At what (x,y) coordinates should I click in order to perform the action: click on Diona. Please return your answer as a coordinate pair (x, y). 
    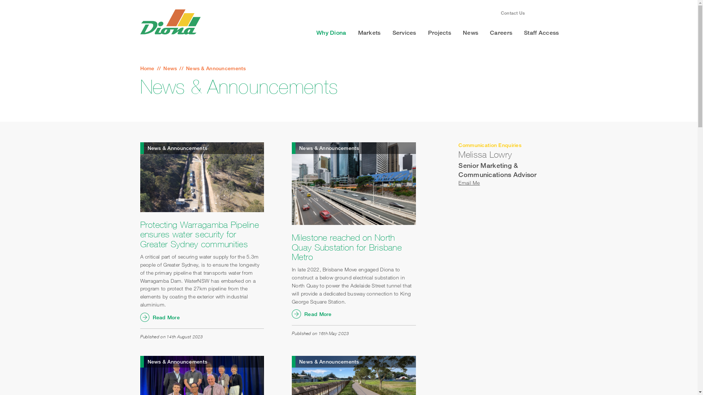
    Looking at the image, I should click on (170, 22).